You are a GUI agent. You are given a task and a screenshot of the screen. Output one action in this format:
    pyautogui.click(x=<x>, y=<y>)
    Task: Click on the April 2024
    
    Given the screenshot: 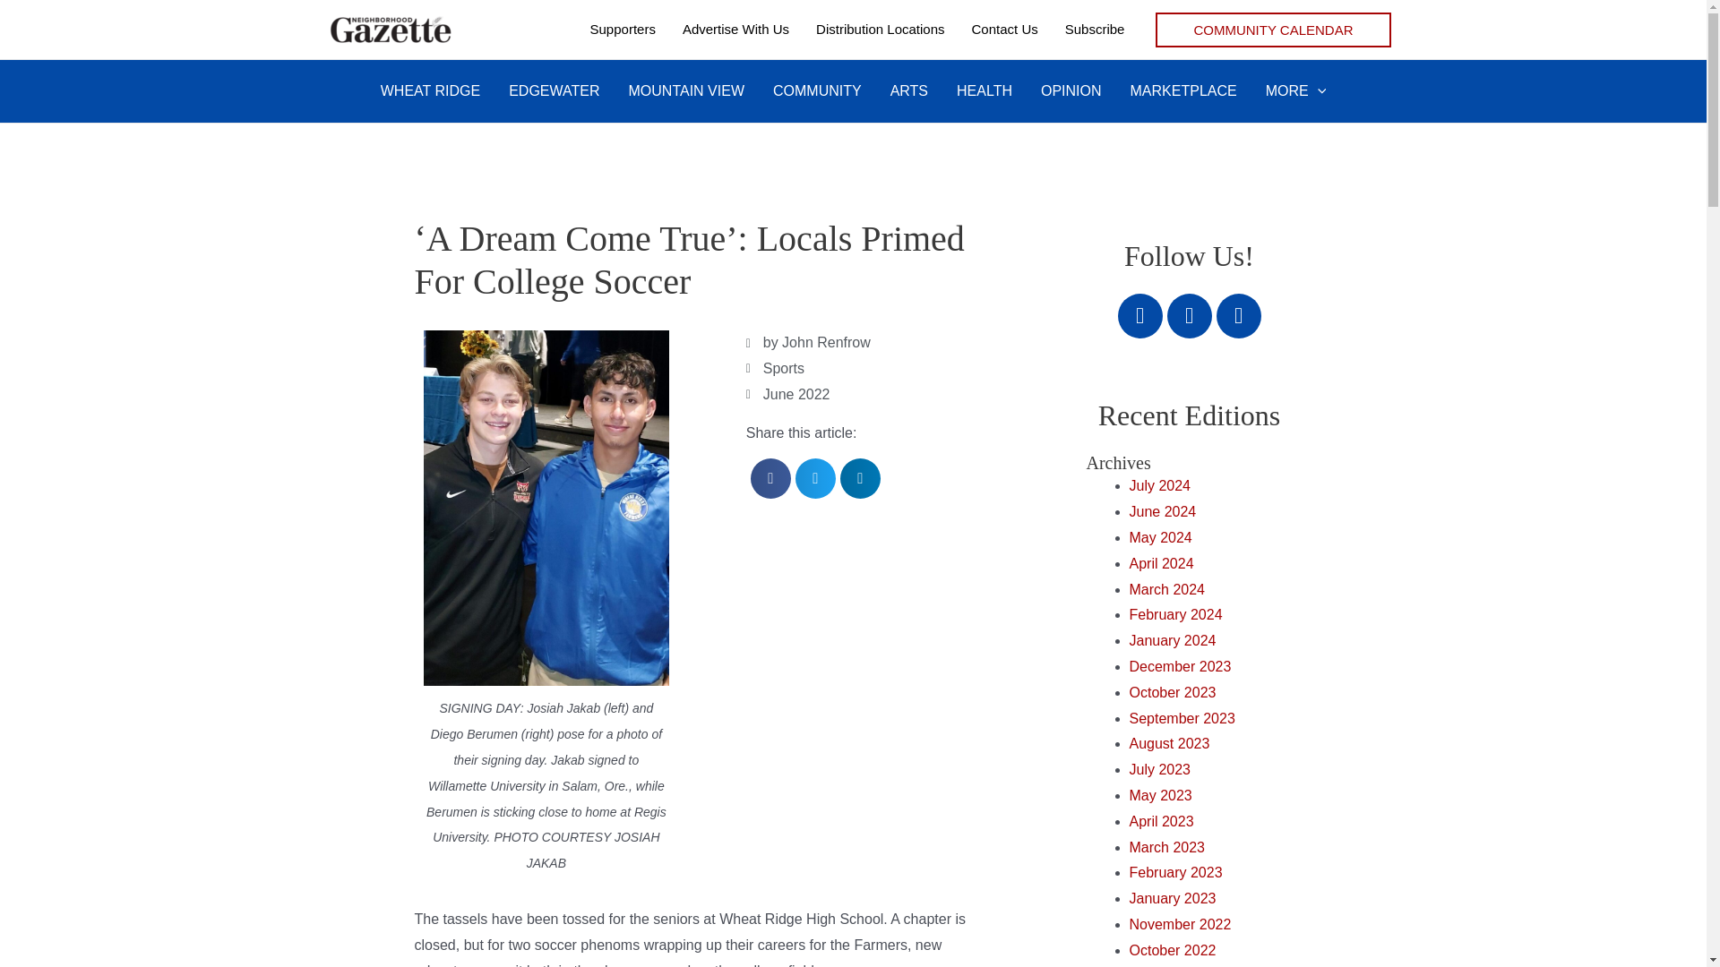 What is the action you would take?
    pyautogui.click(x=1161, y=564)
    